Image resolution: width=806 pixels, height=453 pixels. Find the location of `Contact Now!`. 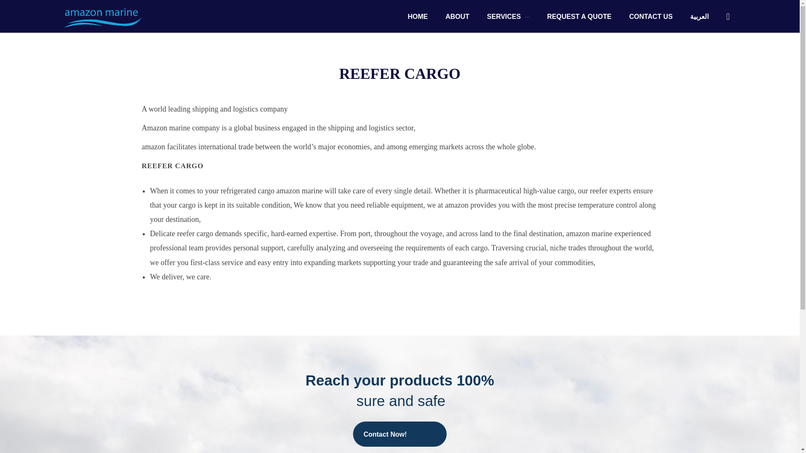

Contact Now! is located at coordinates (400, 434).